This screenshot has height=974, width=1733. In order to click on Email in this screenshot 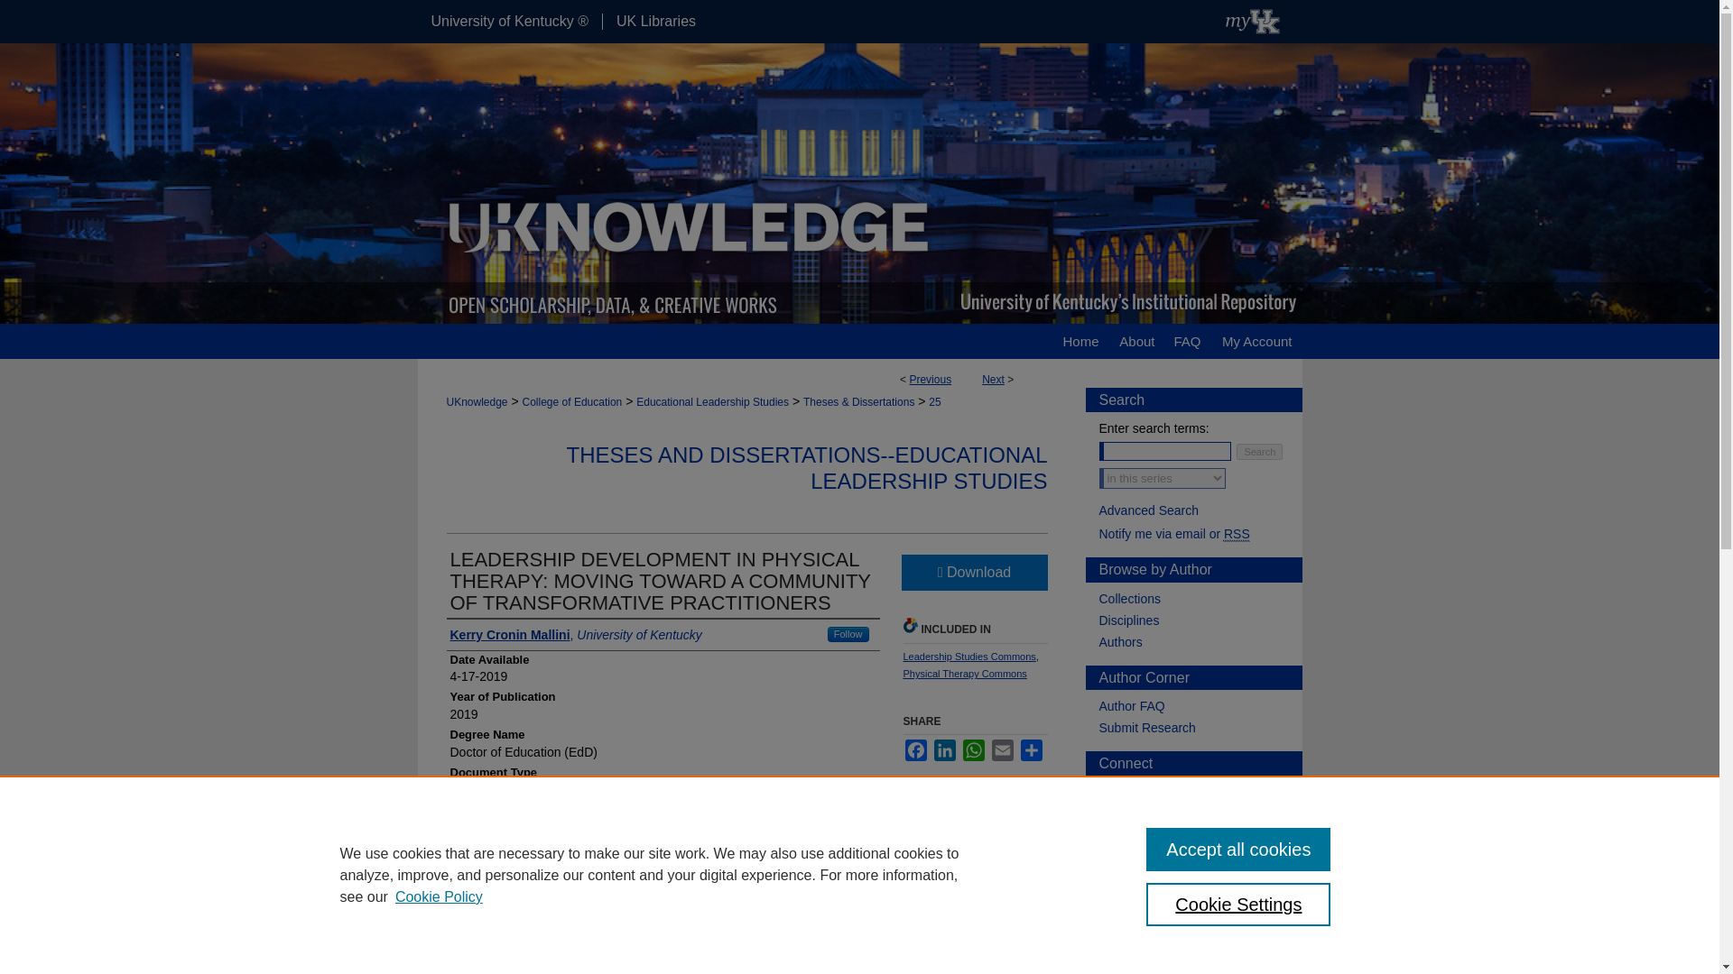, I will do `click(1002, 749)`.